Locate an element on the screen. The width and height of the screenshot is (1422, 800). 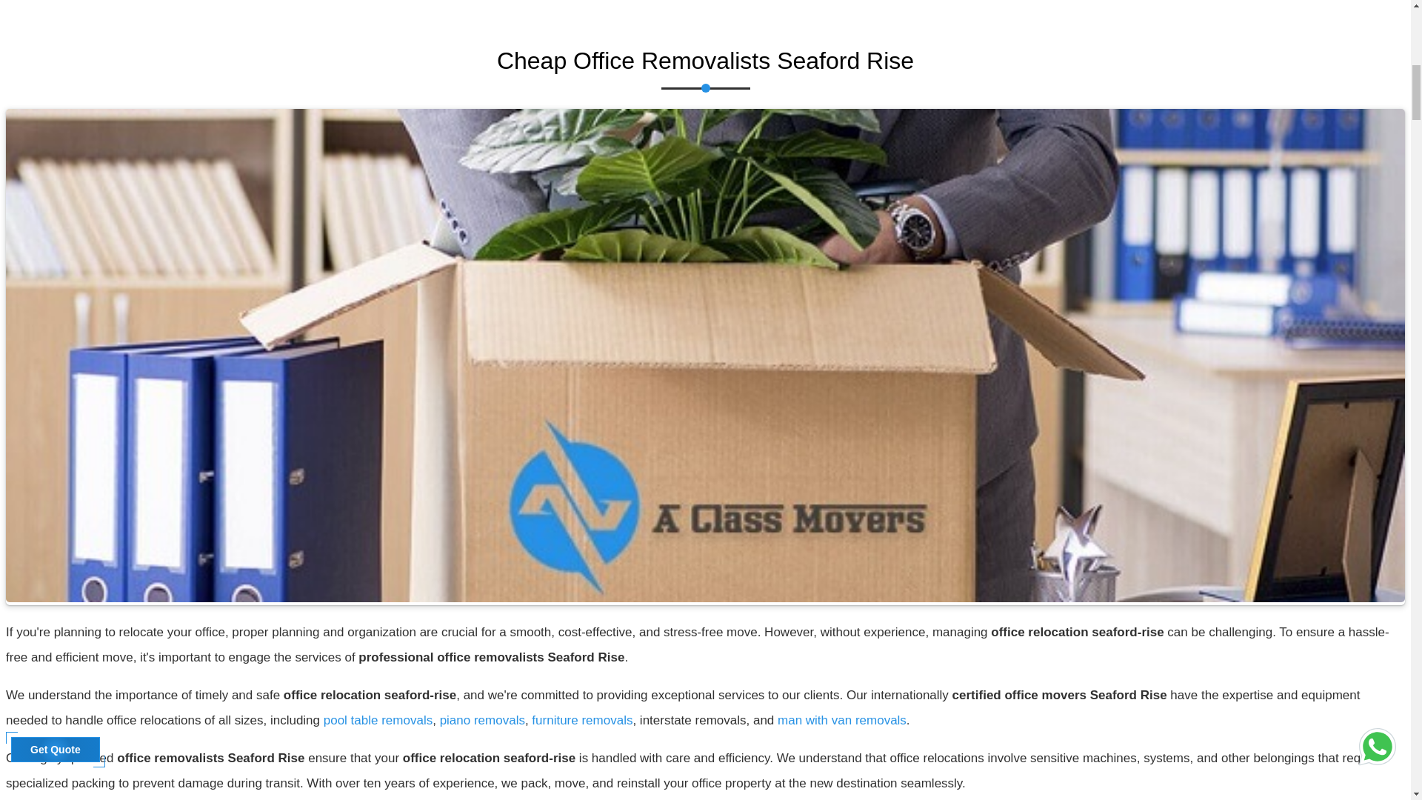
pool table removals is located at coordinates (378, 720).